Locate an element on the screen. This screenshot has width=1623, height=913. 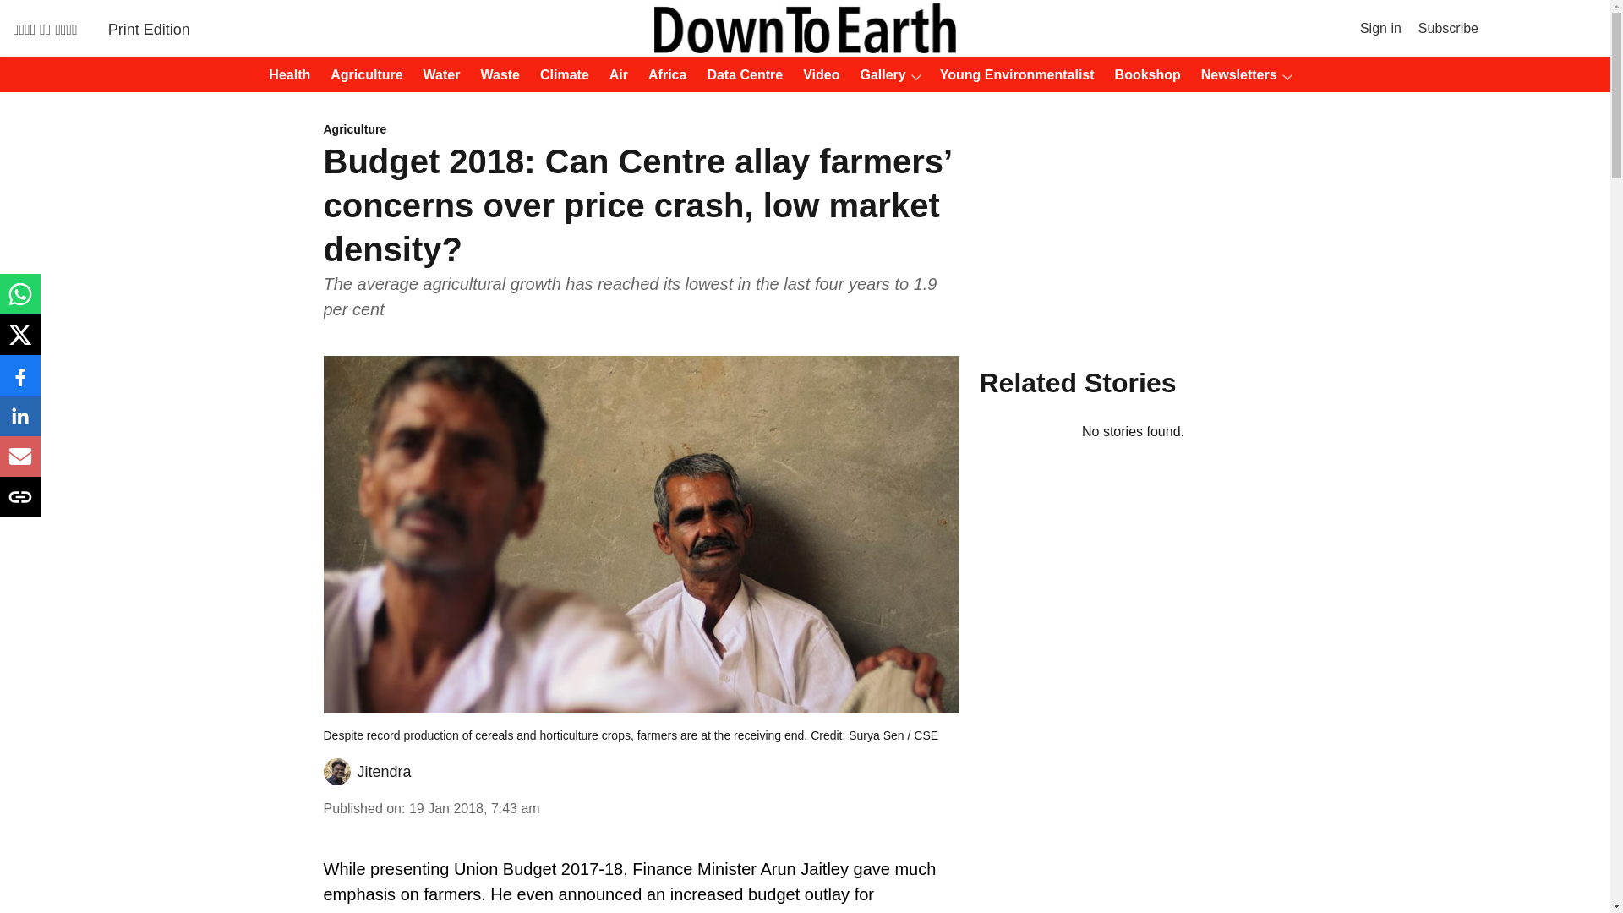
Health is located at coordinates (284, 75).